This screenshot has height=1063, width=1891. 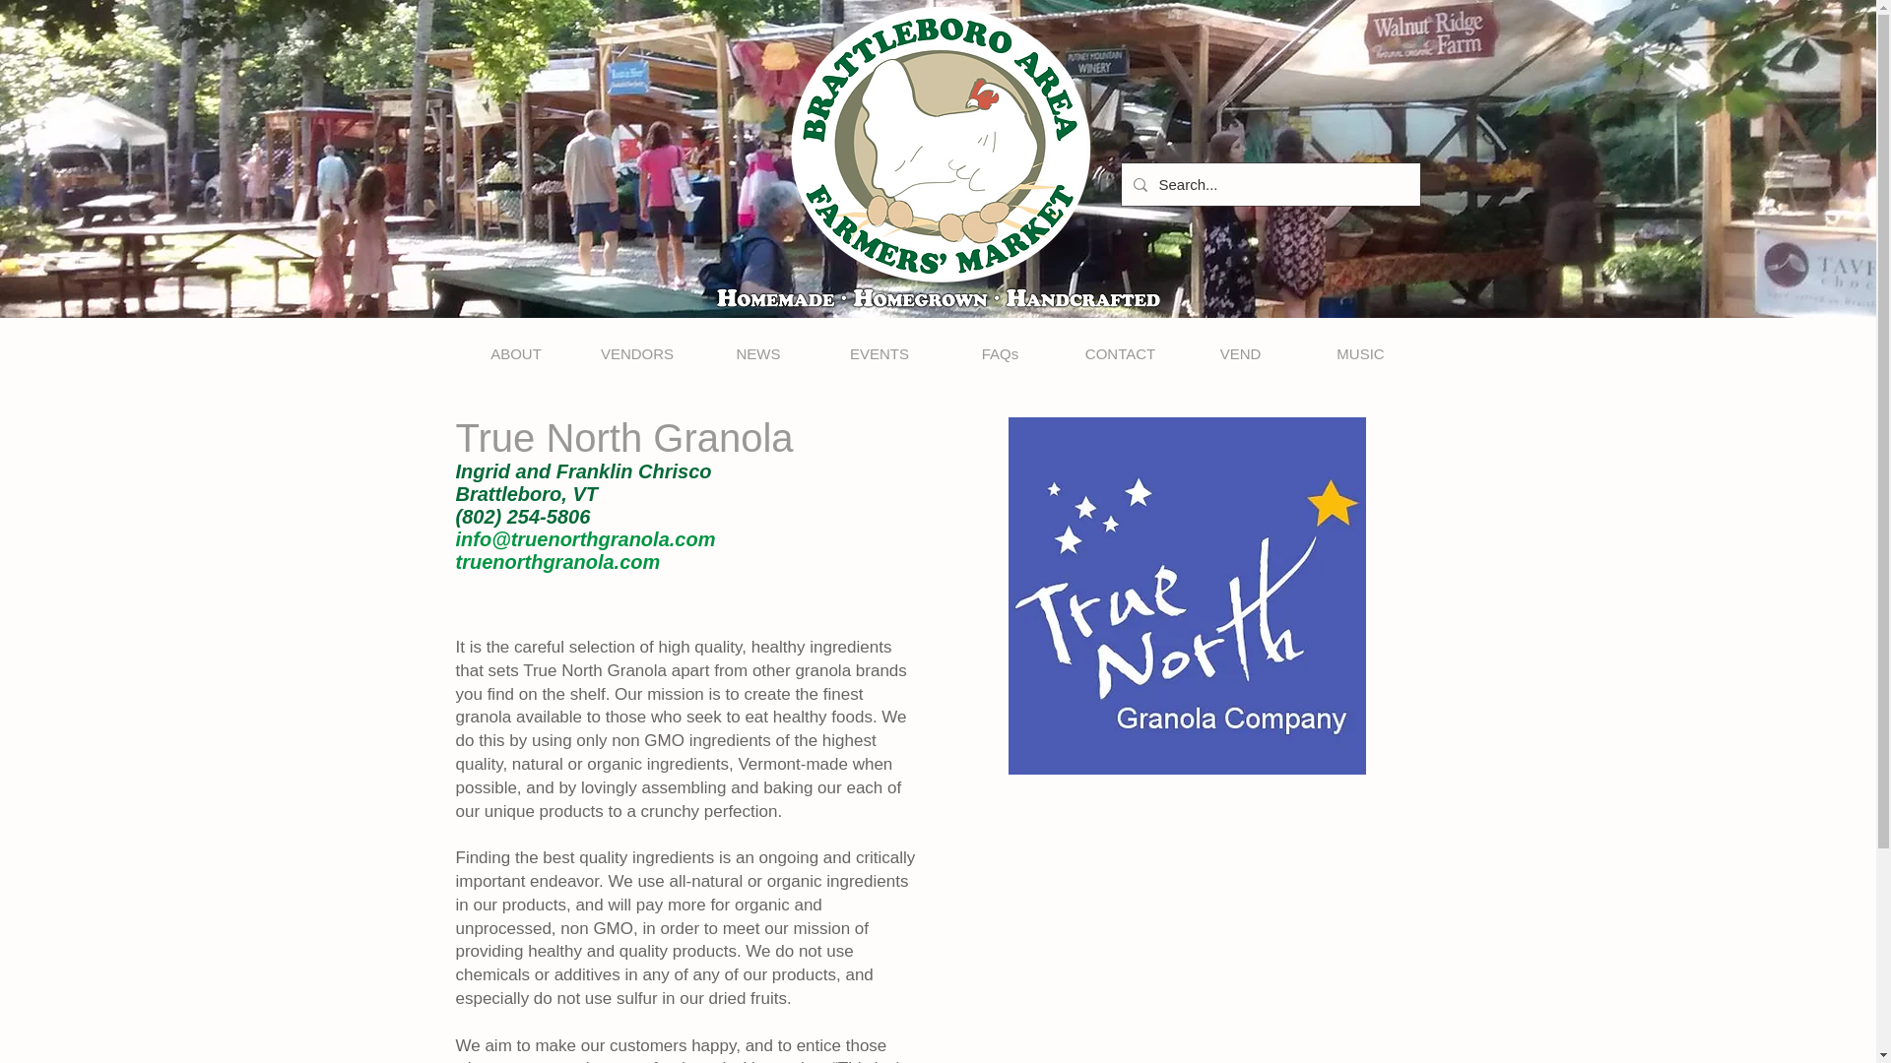 What do you see at coordinates (999, 353) in the screenshot?
I see `FAQs` at bounding box center [999, 353].